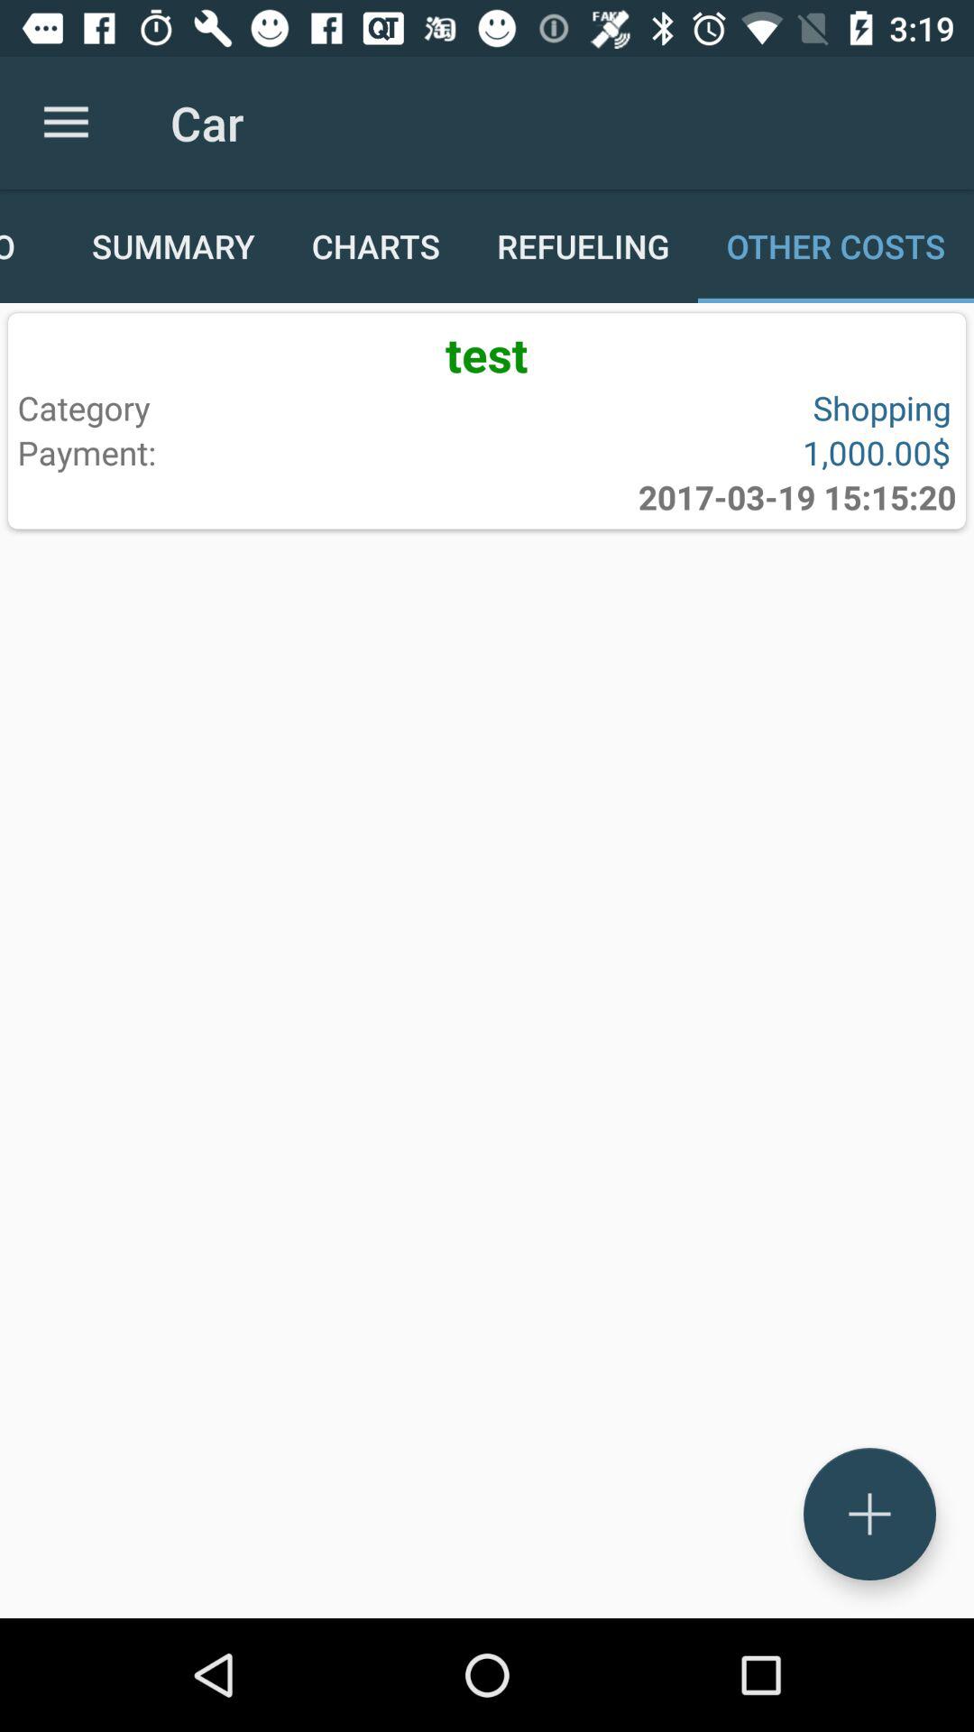  Describe the element at coordinates (797, 497) in the screenshot. I see `turn on icon next to payment: icon` at that location.